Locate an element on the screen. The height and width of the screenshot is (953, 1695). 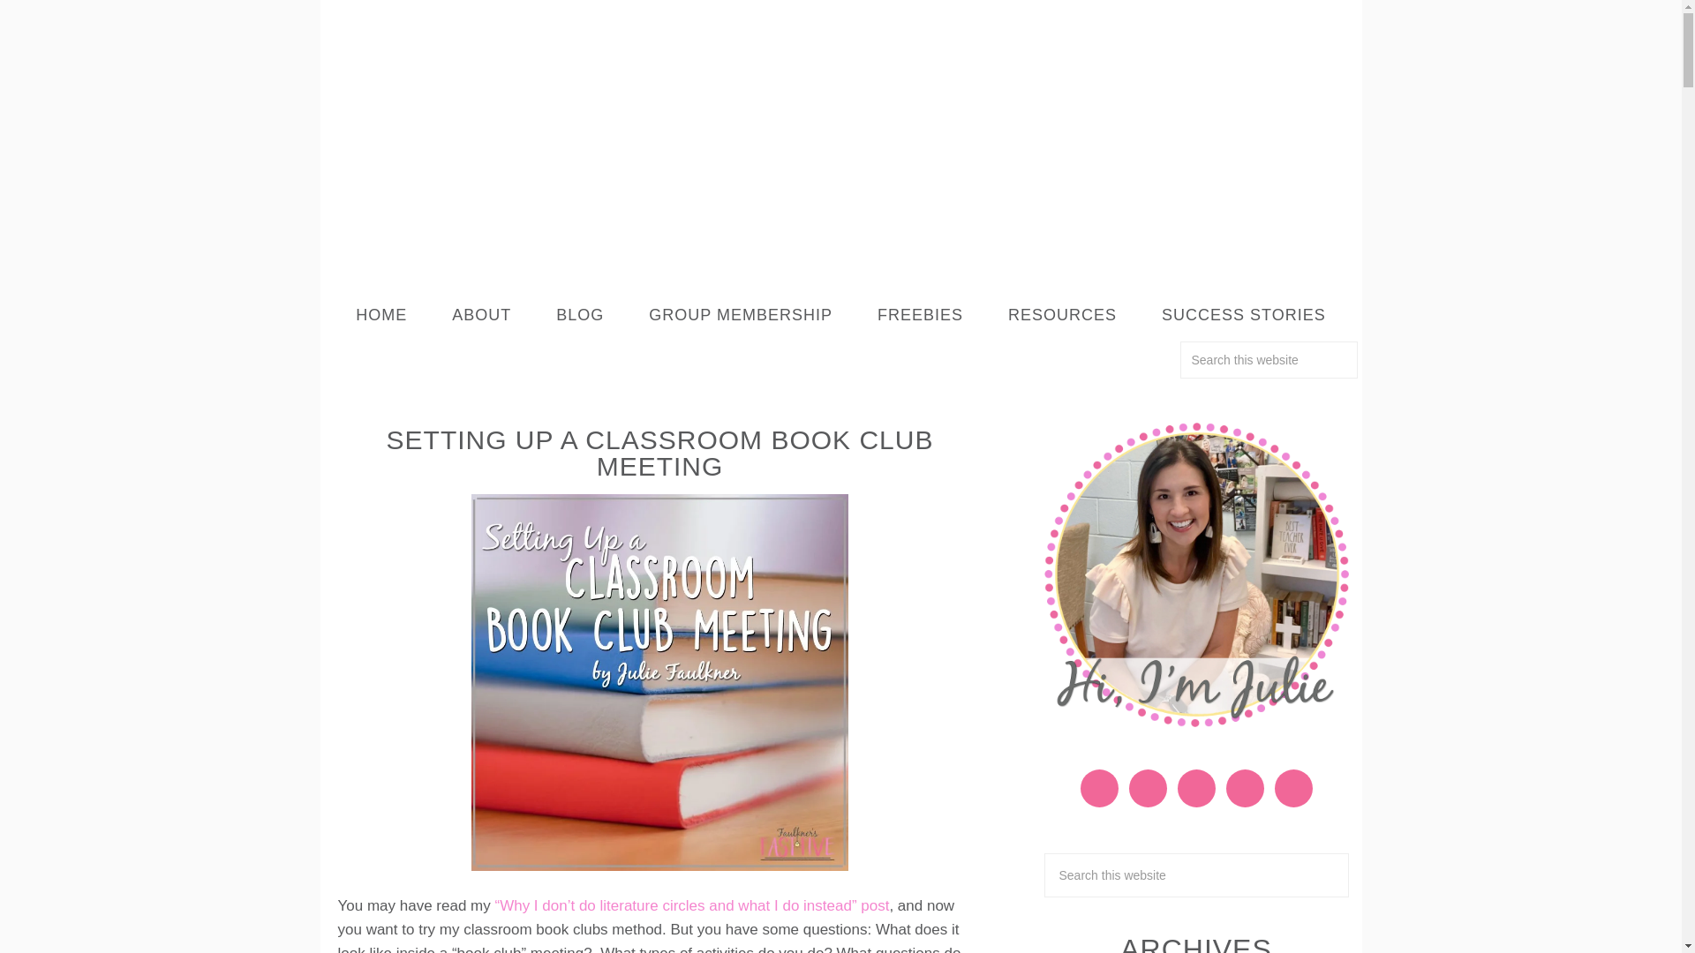
FREEBIES is located at coordinates (920, 315).